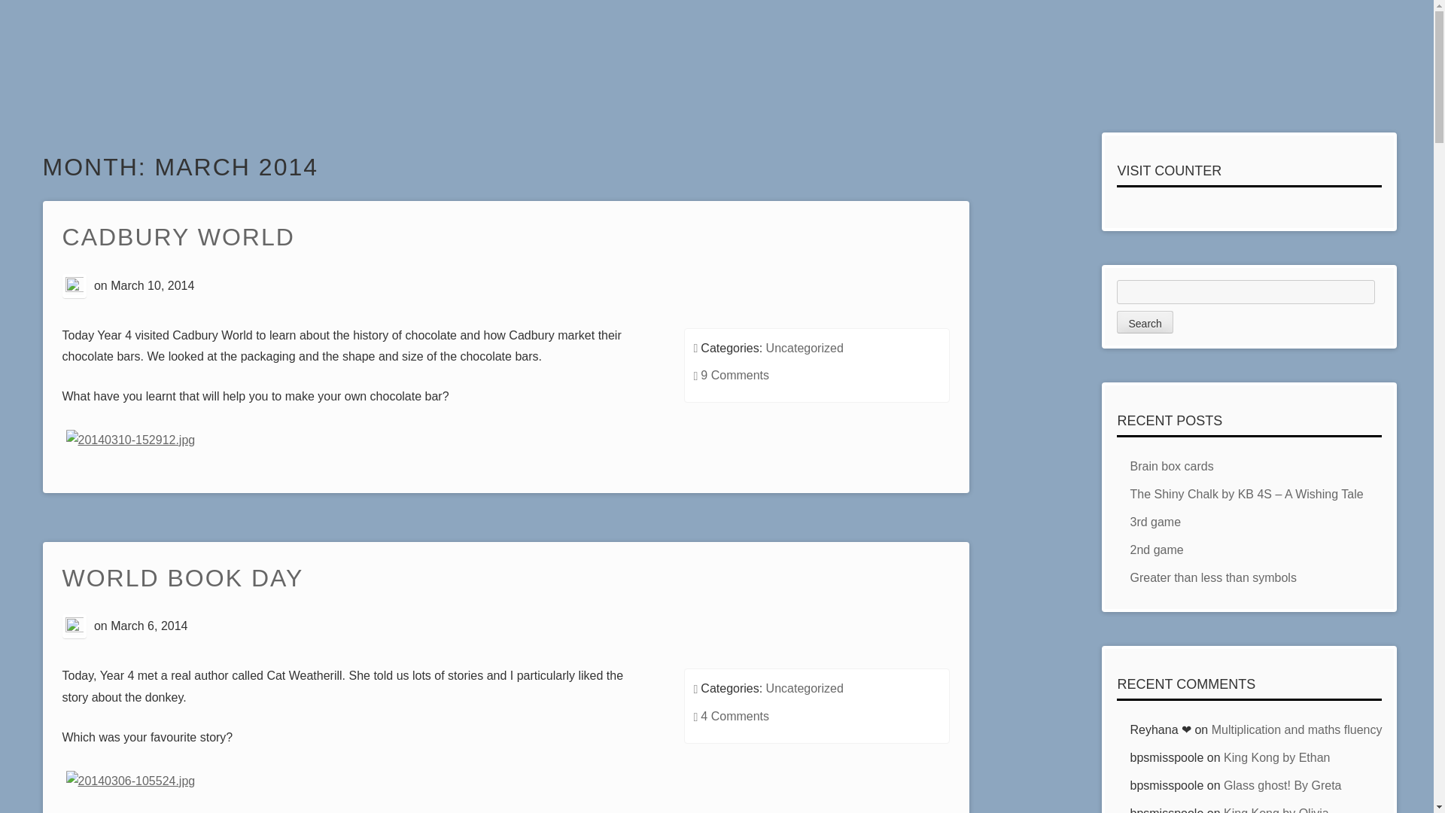 The height and width of the screenshot is (813, 1445). What do you see at coordinates (1154, 522) in the screenshot?
I see `3rd game` at bounding box center [1154, 522].